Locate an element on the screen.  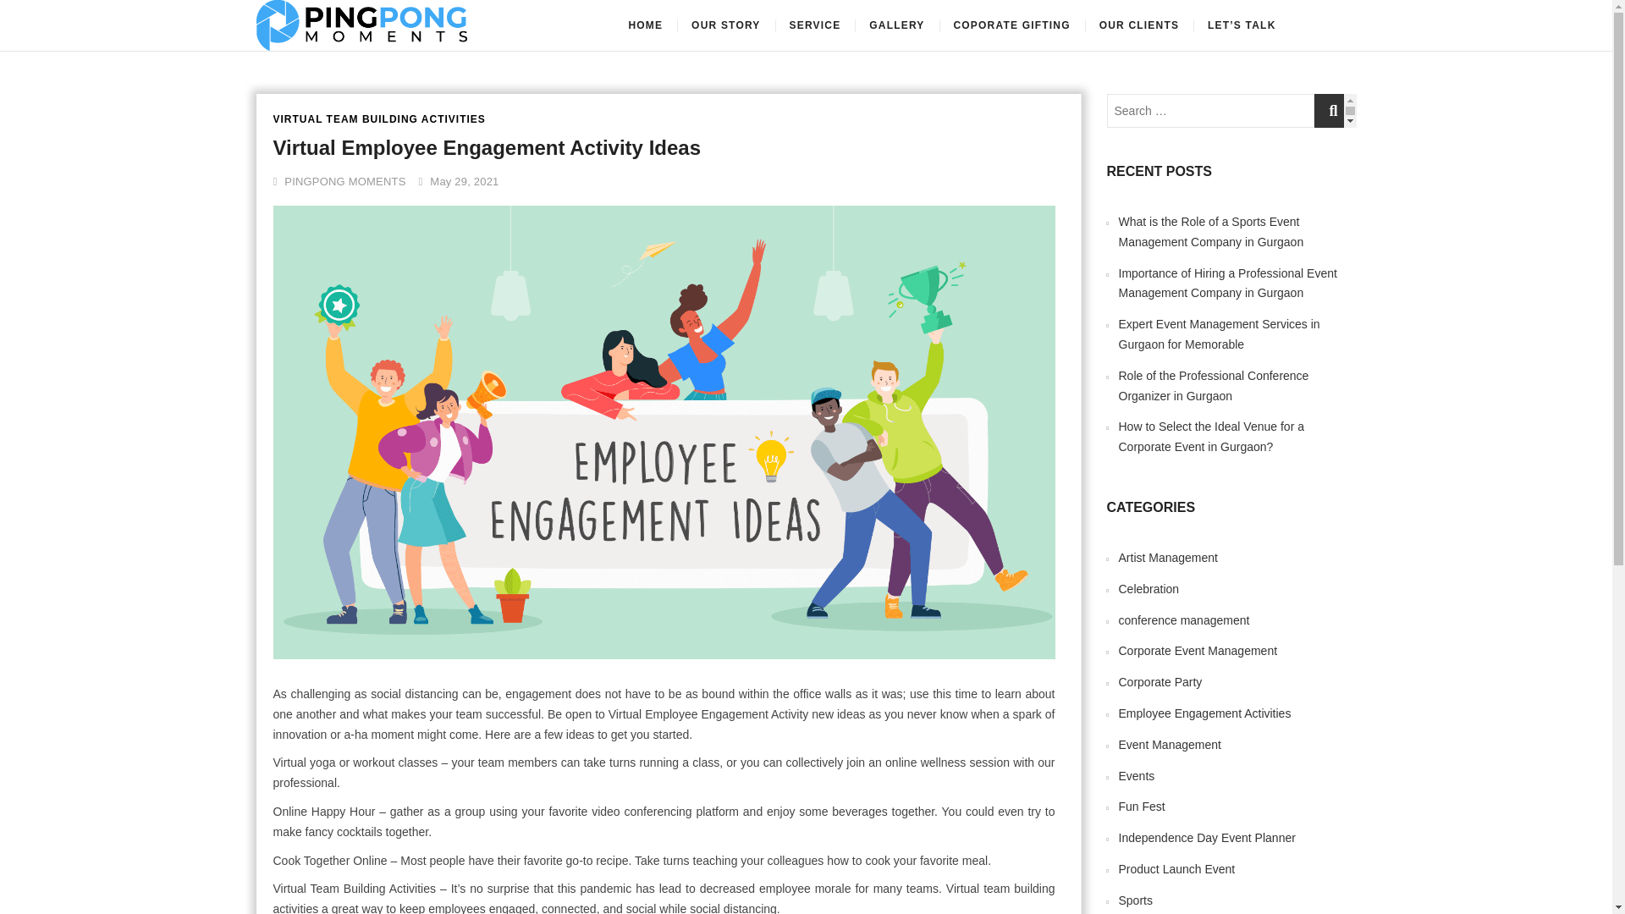
Virtual Employee Engagement Activity Ideas is located at coordinates (339, 181).